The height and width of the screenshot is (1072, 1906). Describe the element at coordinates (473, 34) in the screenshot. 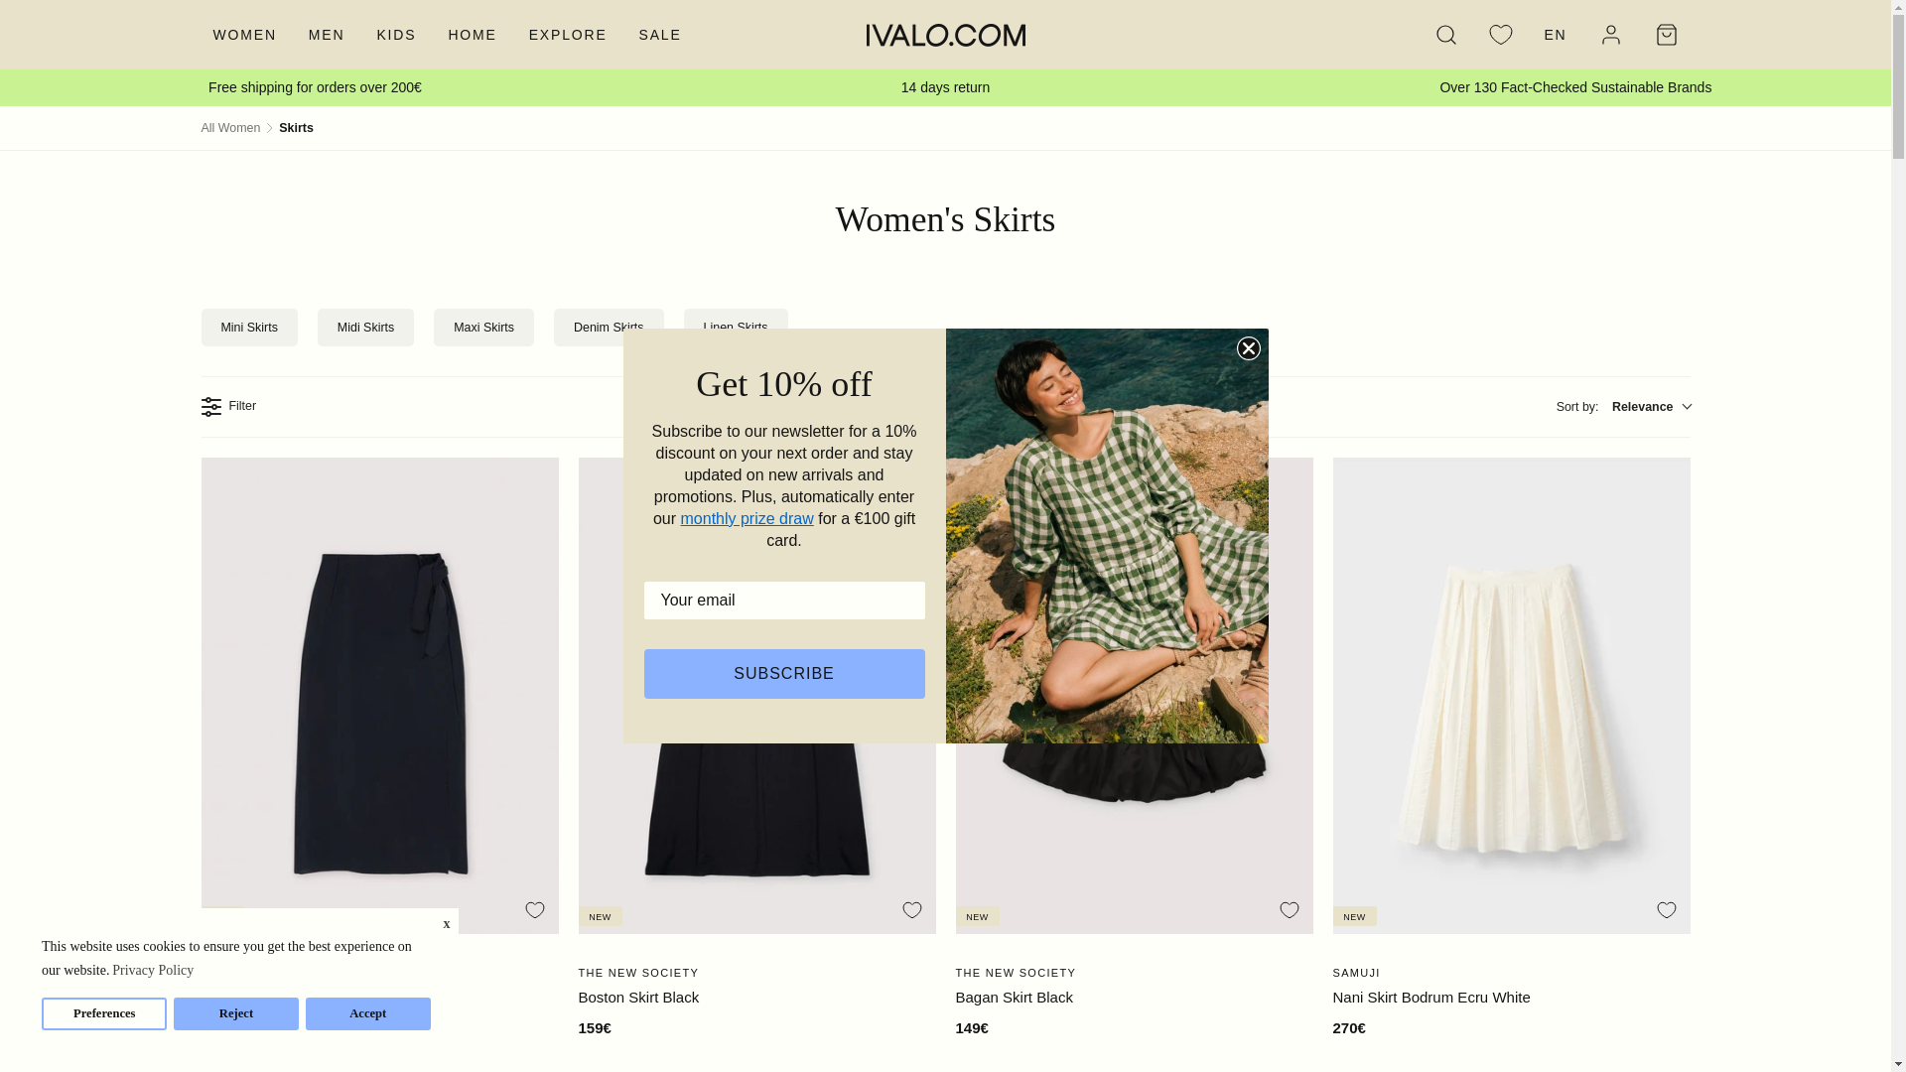

I see `HOME` at that location.